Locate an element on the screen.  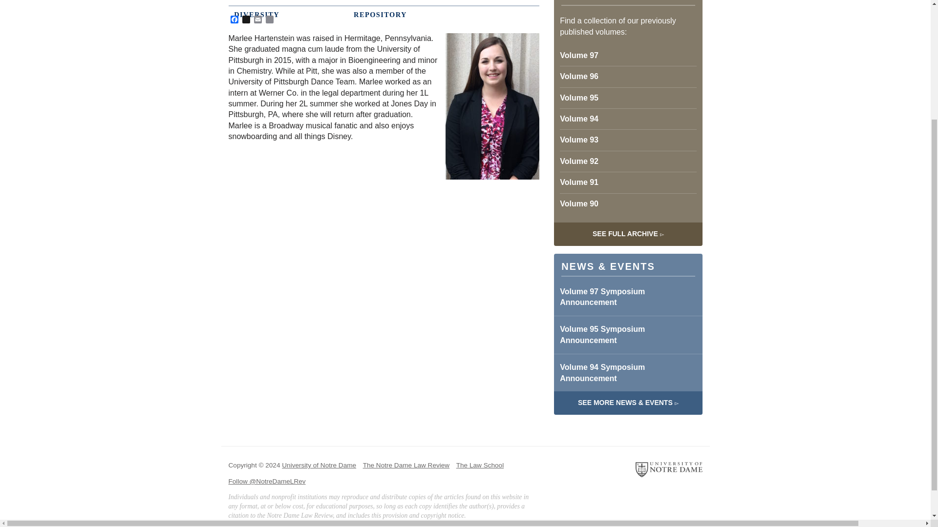
Volume 93 is located at coordinates (628, 140).